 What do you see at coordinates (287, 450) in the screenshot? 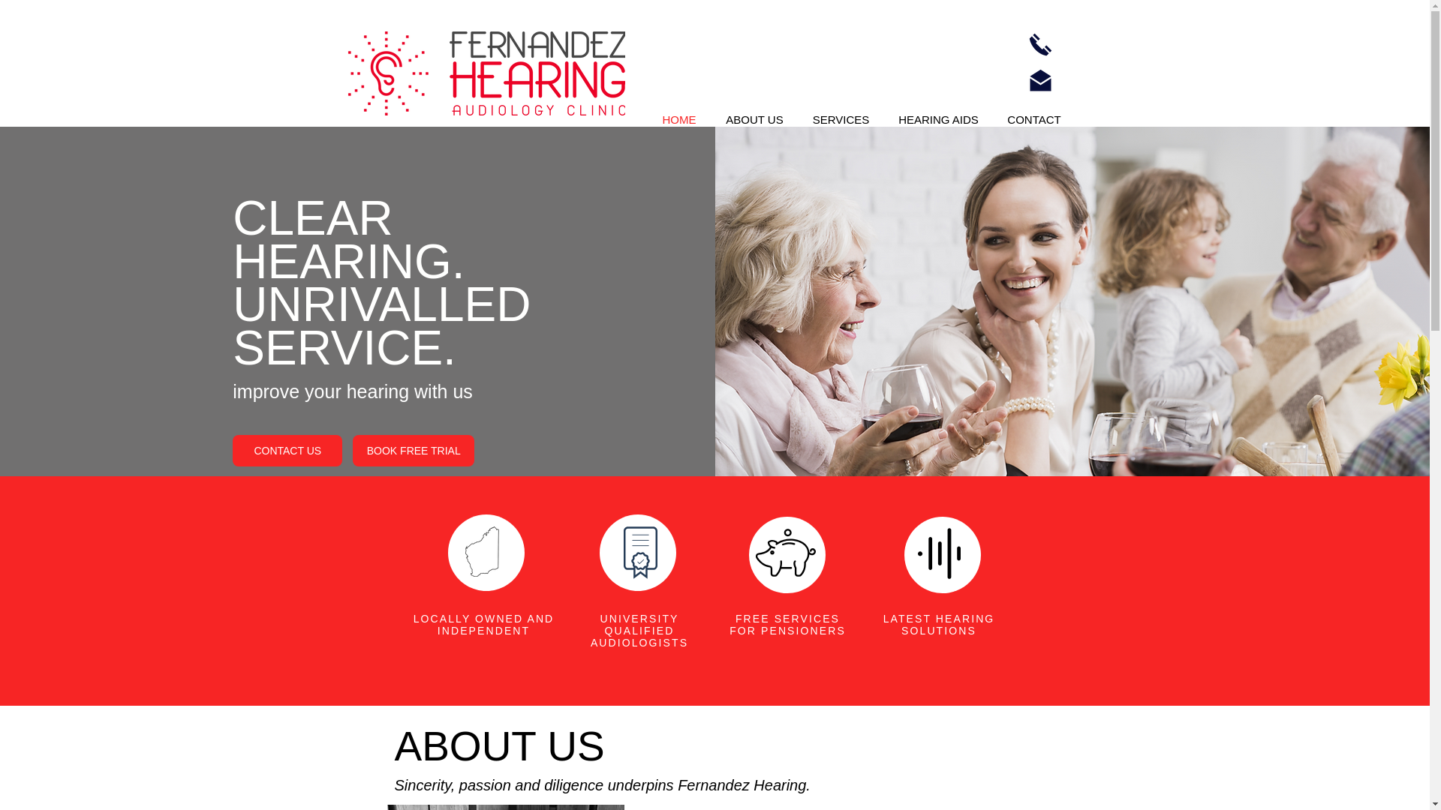
I see `CONTACT US` at bounding box center [287, 450].